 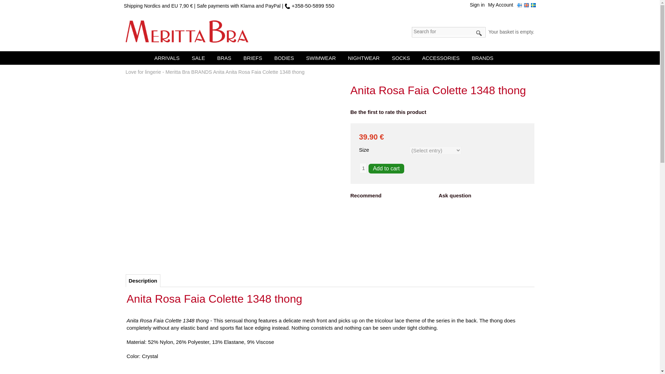 What do you see at coordinates (168, 57) in the screenshot?
I see `ARRIVALS` at bounding box center [168, 57].